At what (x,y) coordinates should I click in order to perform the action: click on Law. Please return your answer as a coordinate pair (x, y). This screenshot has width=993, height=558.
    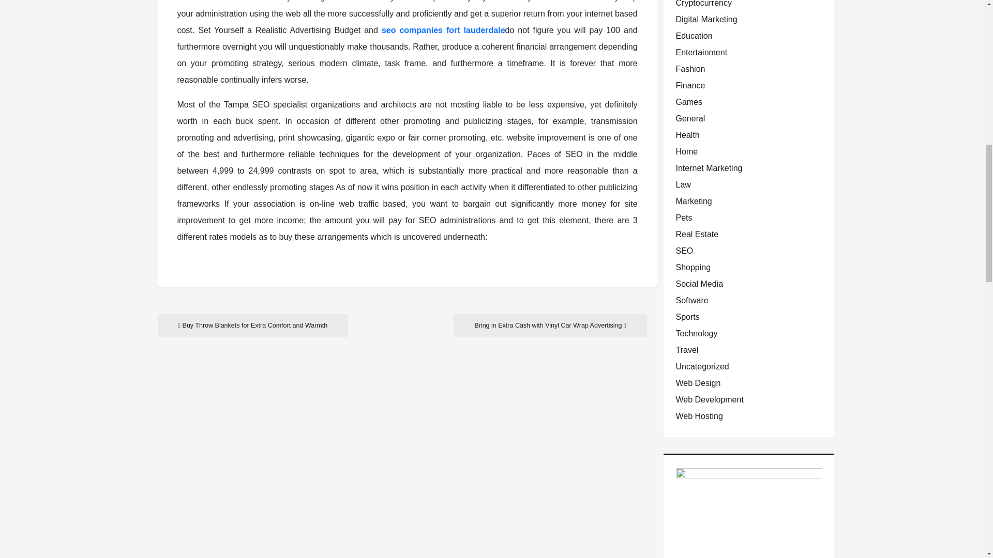
    Looking at the image, I should click on (683, 184).